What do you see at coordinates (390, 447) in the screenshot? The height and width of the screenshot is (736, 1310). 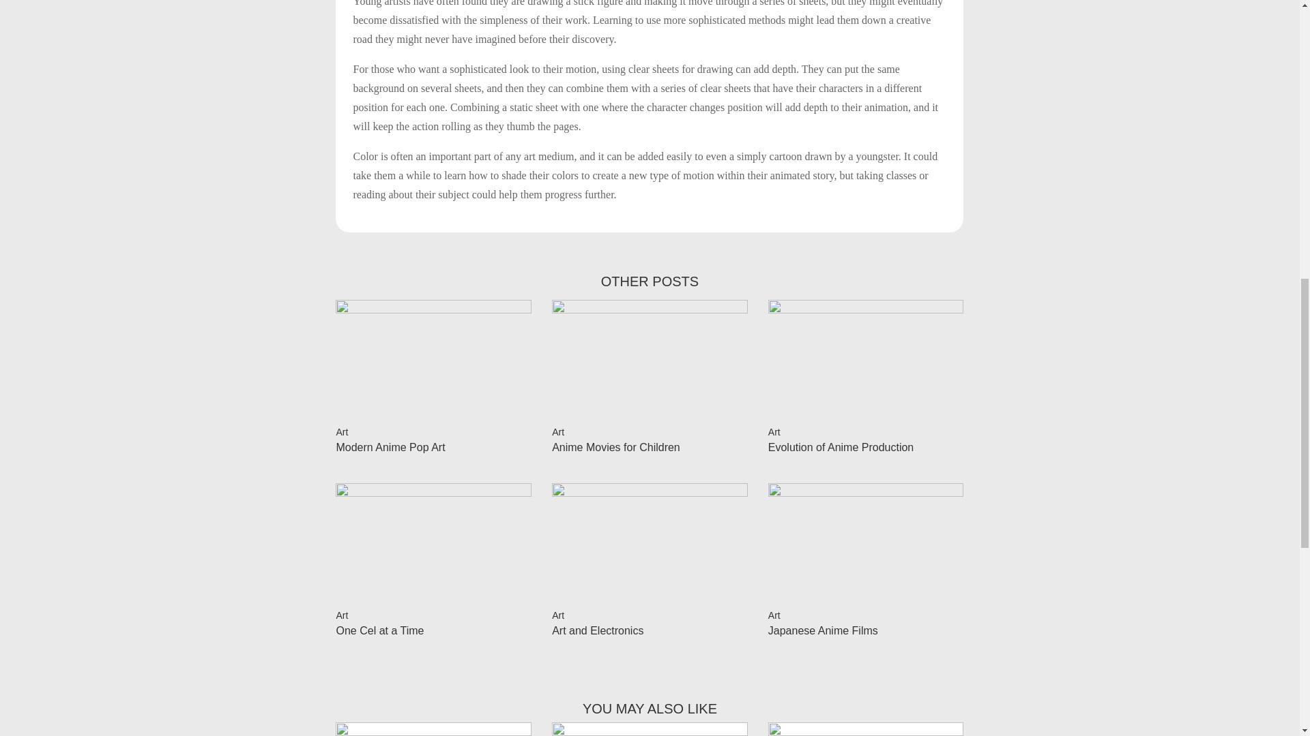 I see `Modern Anime Pop Art` at bounding box center [390, 447].